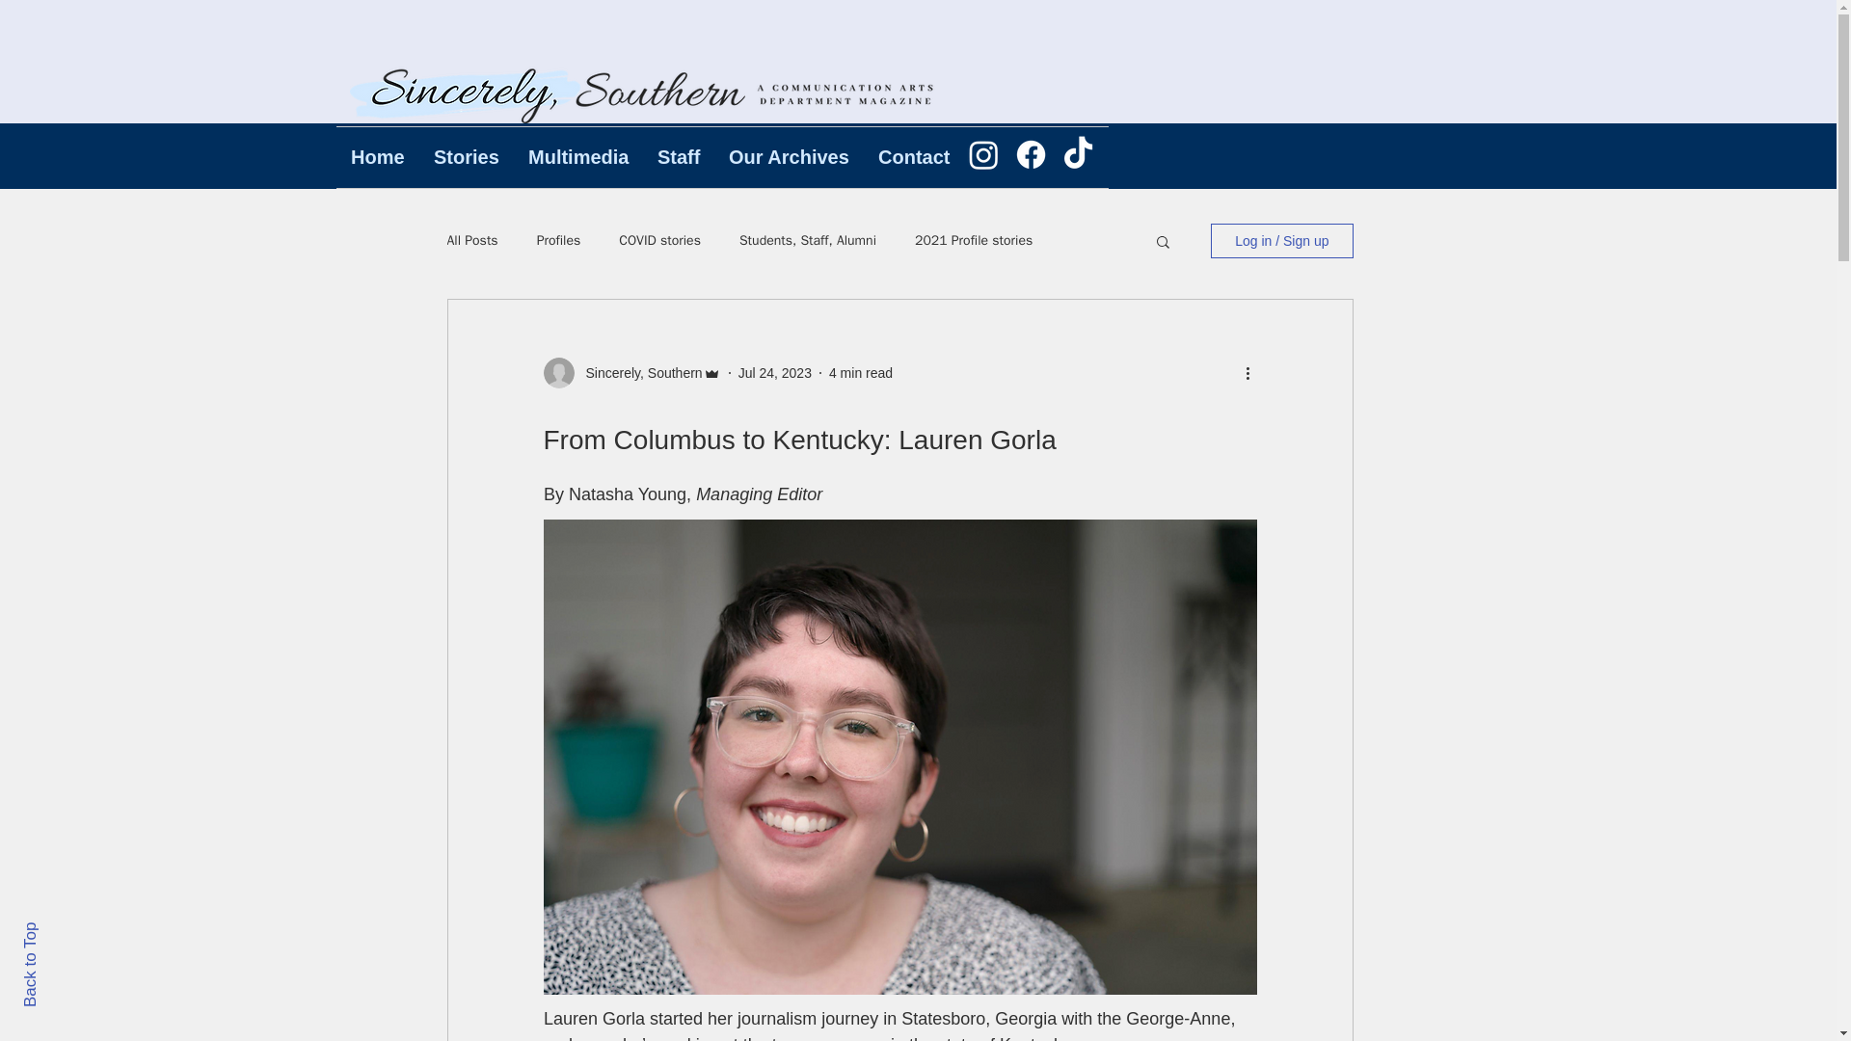 The width and height of the screenshot is (1851, 1041). I want to click on Multimedia, so click(578, 157).